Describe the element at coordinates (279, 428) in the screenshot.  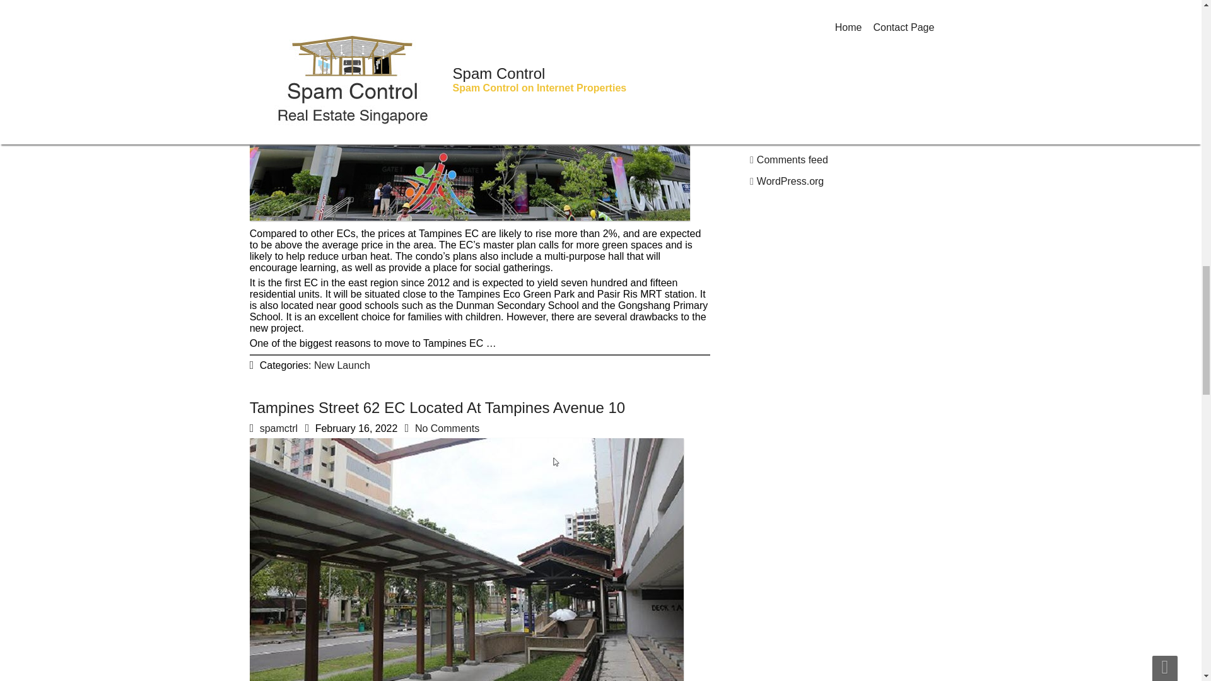
I see `spamctrl` at that location.